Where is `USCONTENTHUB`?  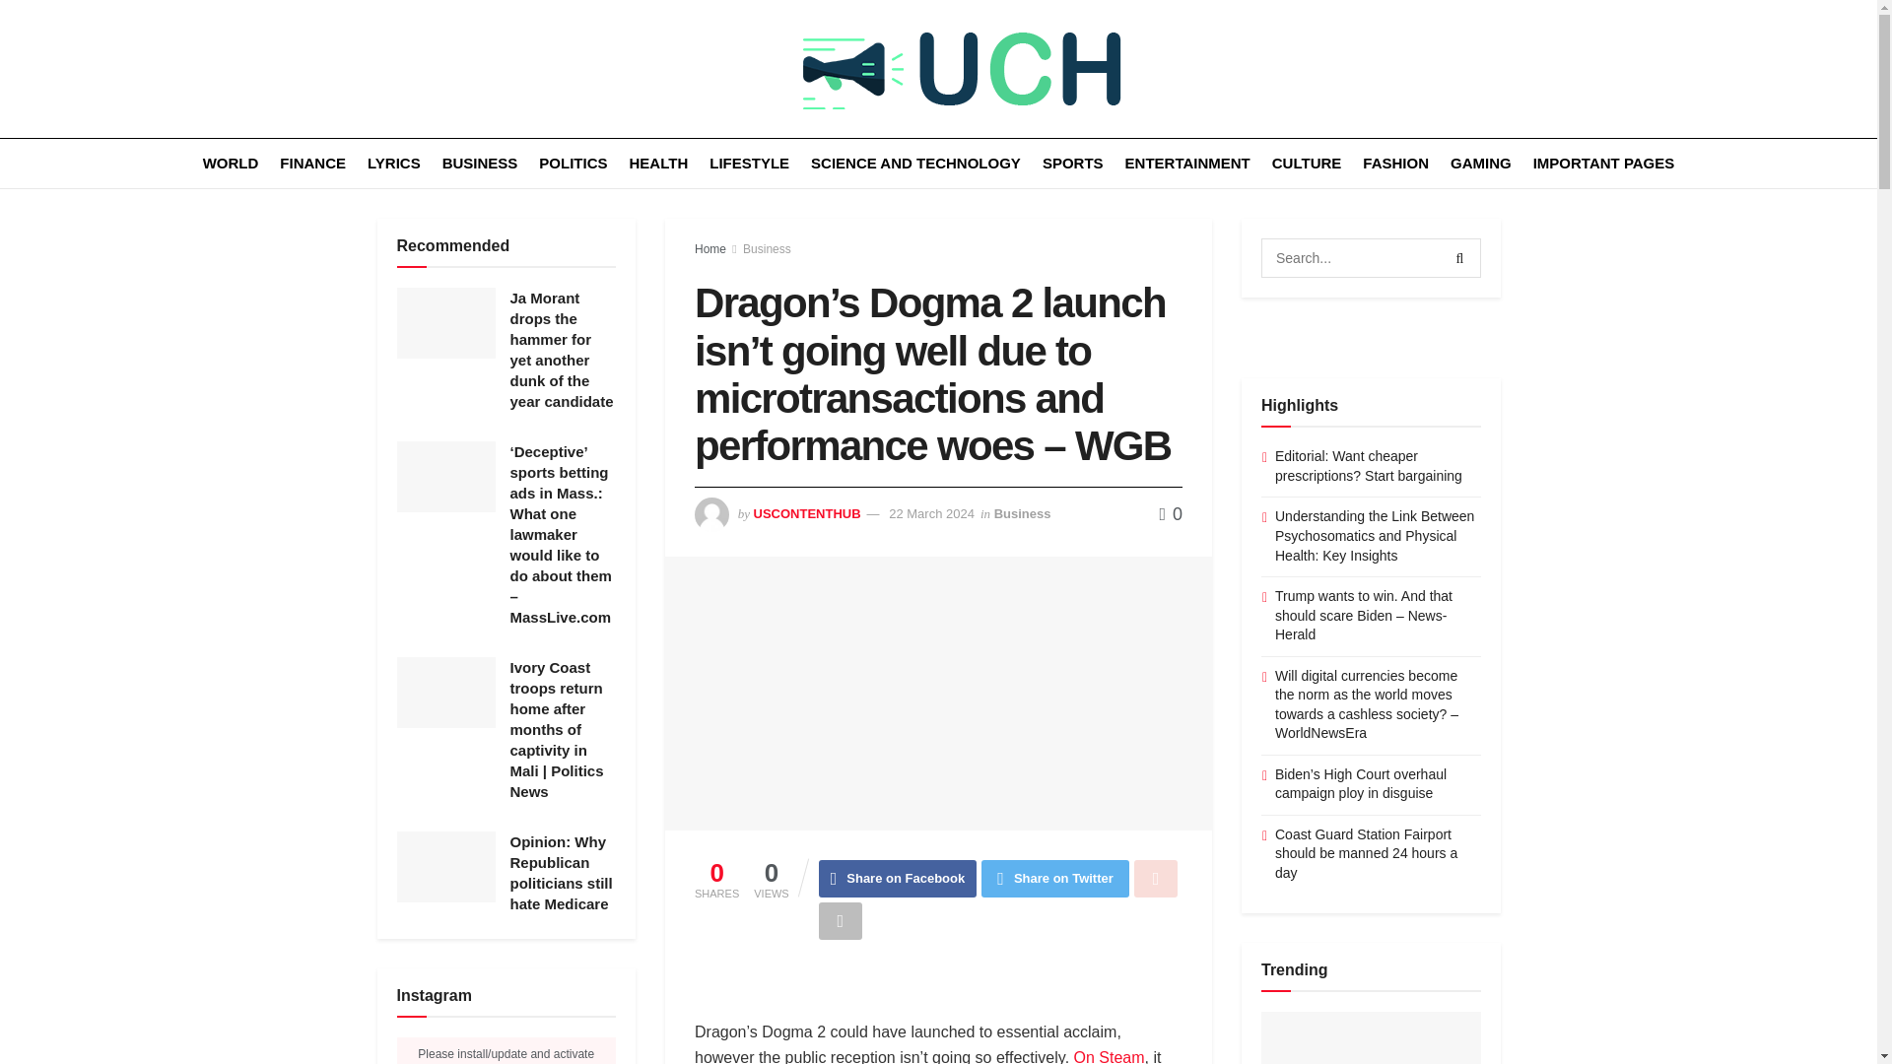
USCONTENTHUB is located at coordinates (806, 514).